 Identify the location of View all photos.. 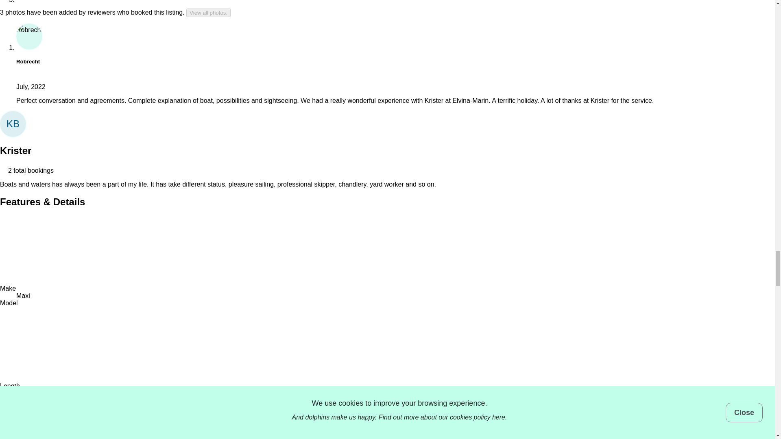
(208, 13).